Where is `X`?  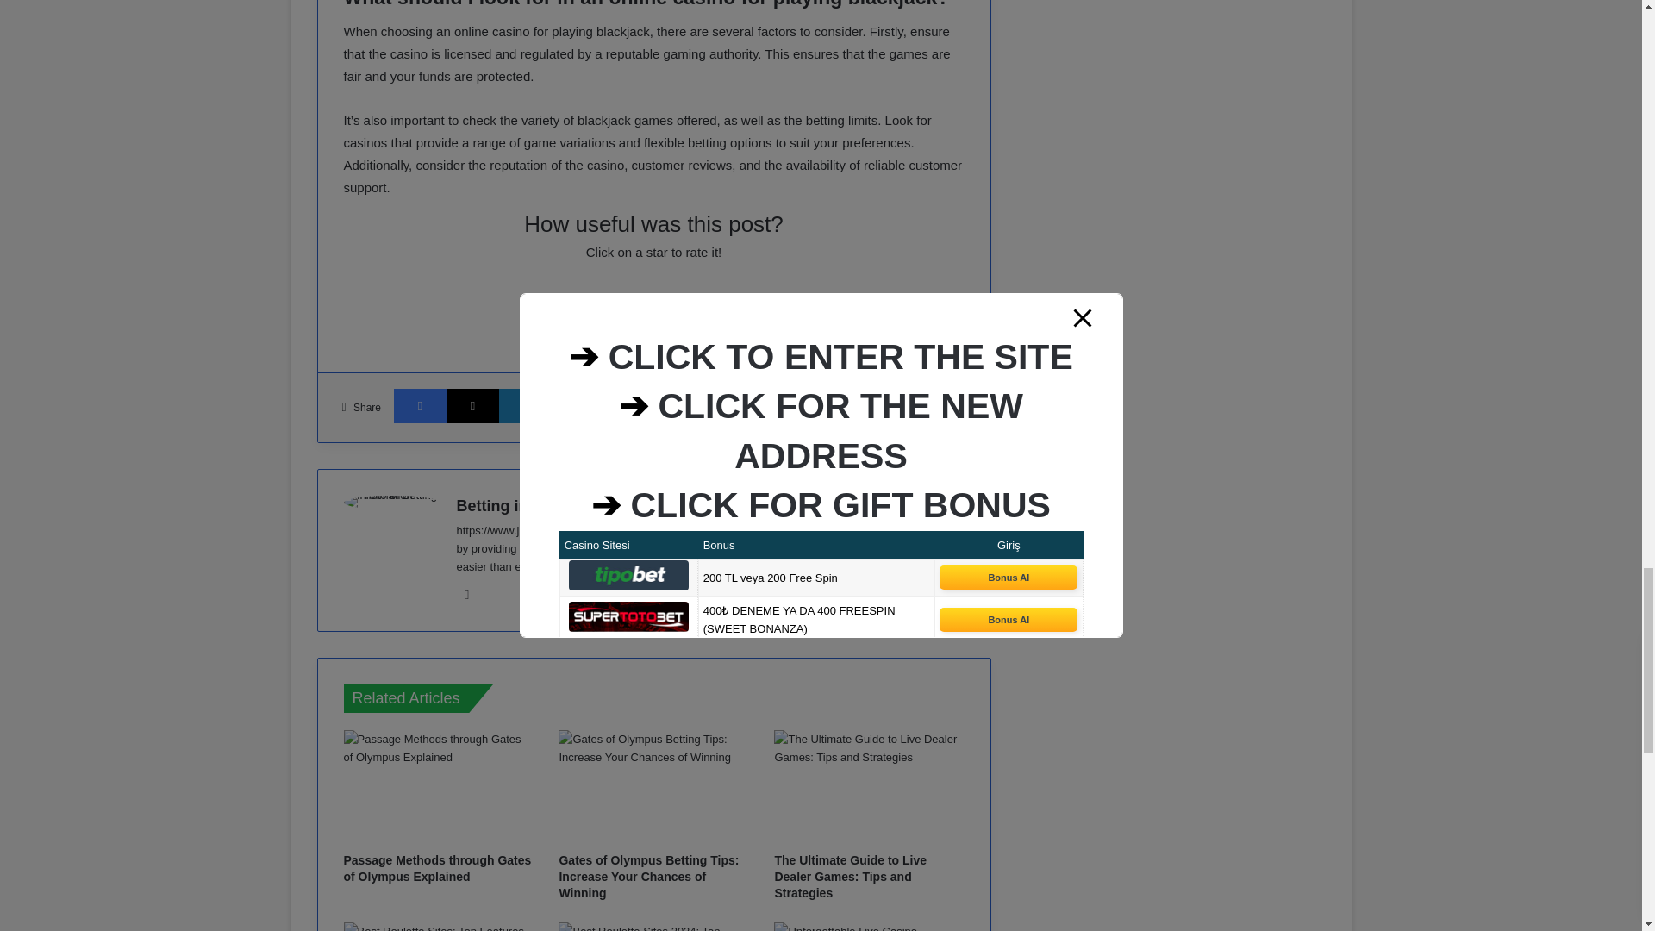 X is located at coordinates (472, 405).